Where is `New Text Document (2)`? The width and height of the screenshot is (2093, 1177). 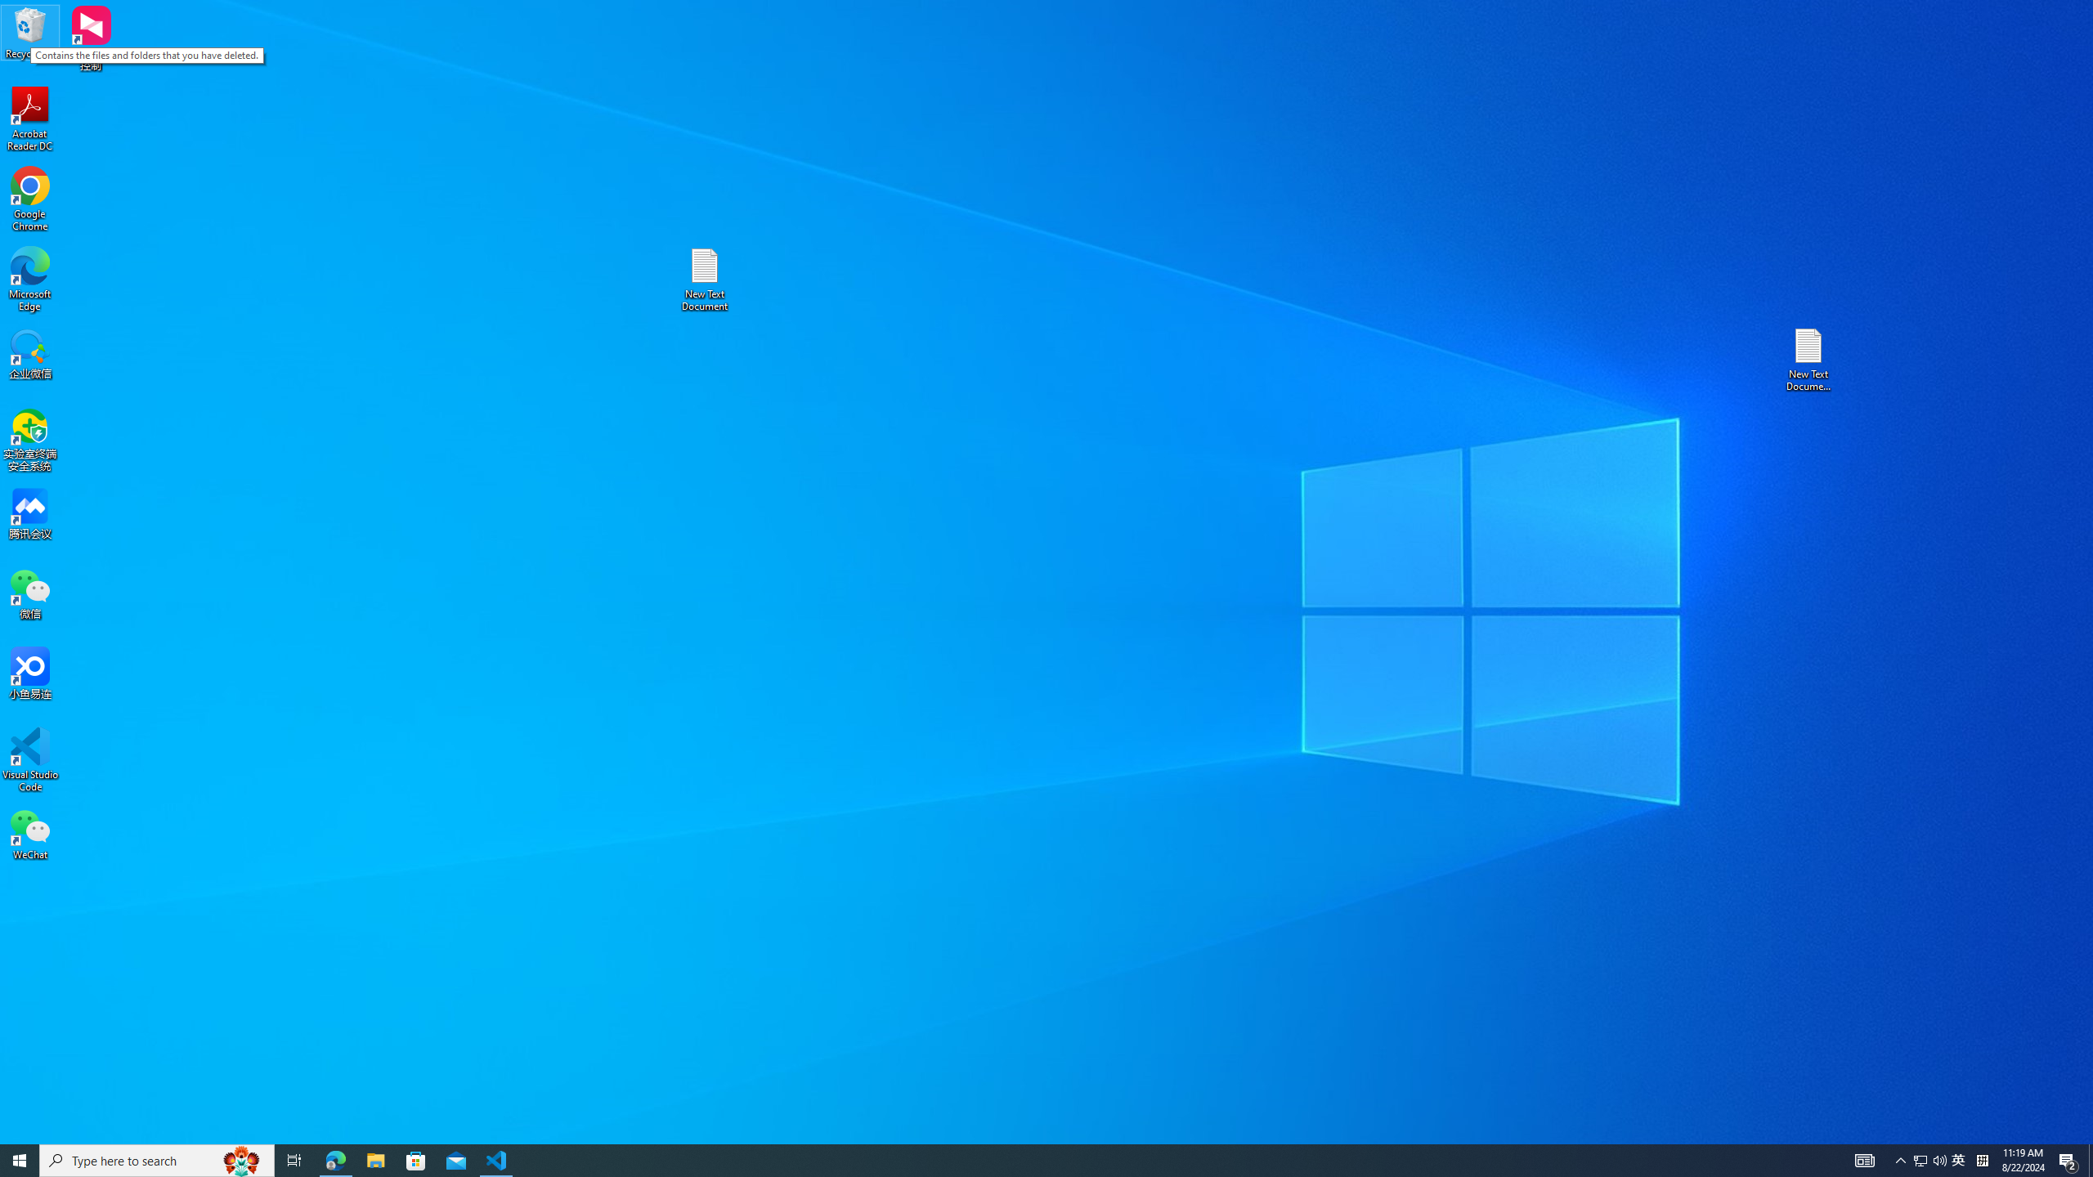 New Text Document (2) is located at coordinates (1017, 1161).